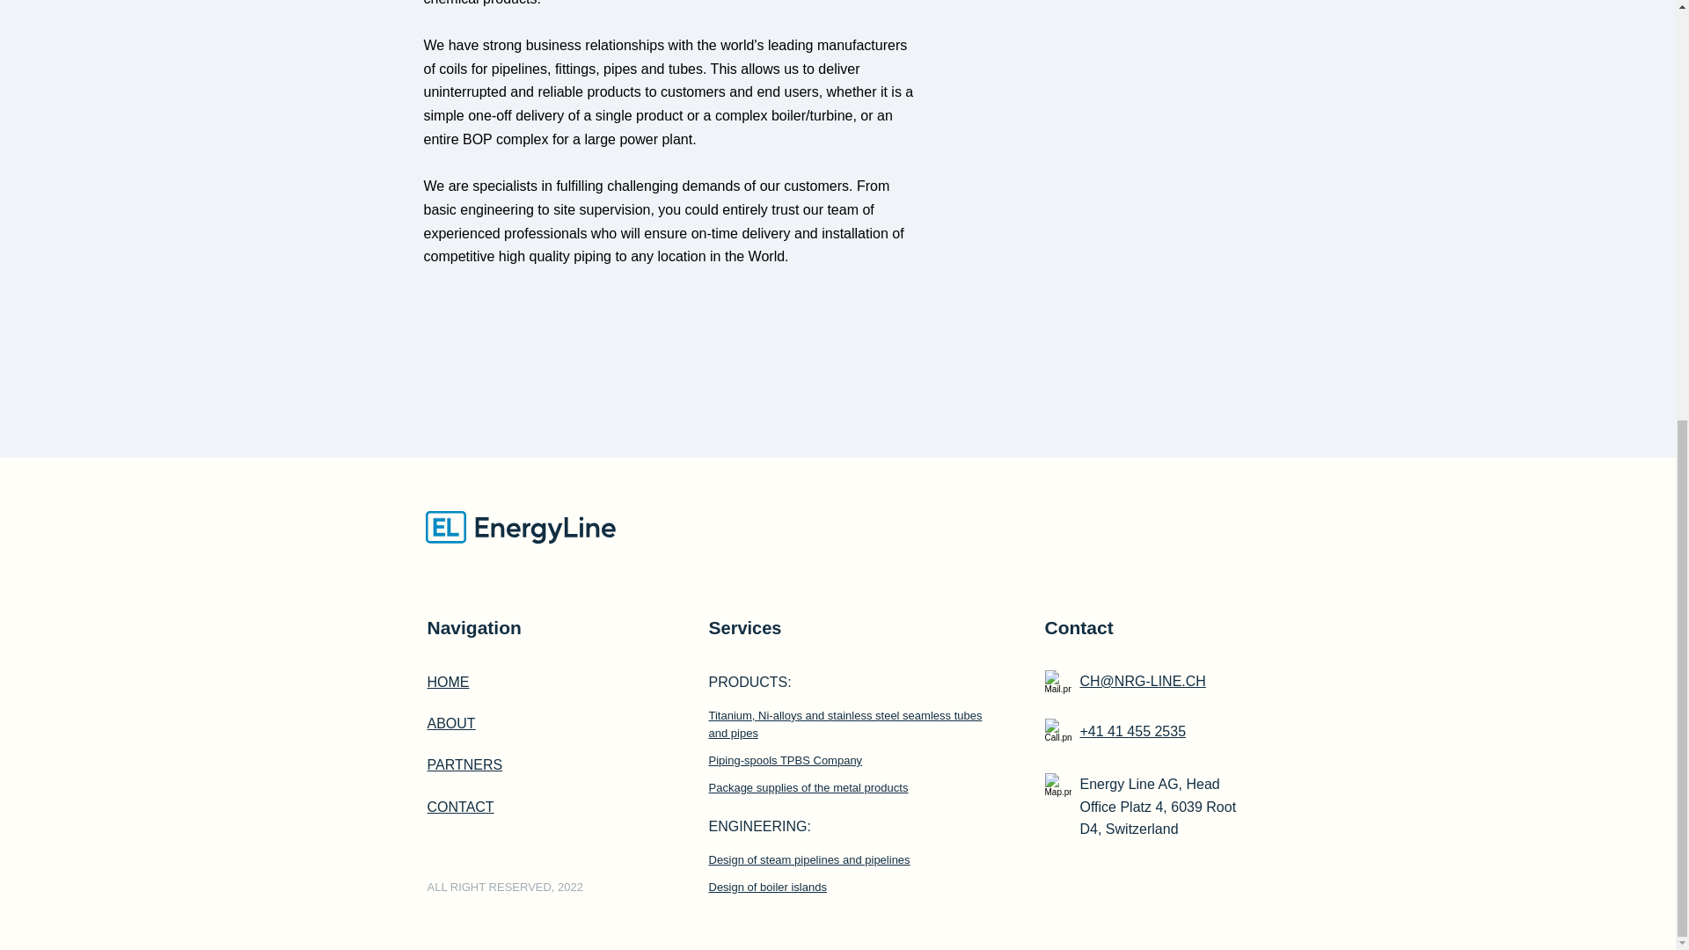 The width and height of the screenshot is (1689, 950). I want to click on Package supplies of the metal products, so click(808, 786).